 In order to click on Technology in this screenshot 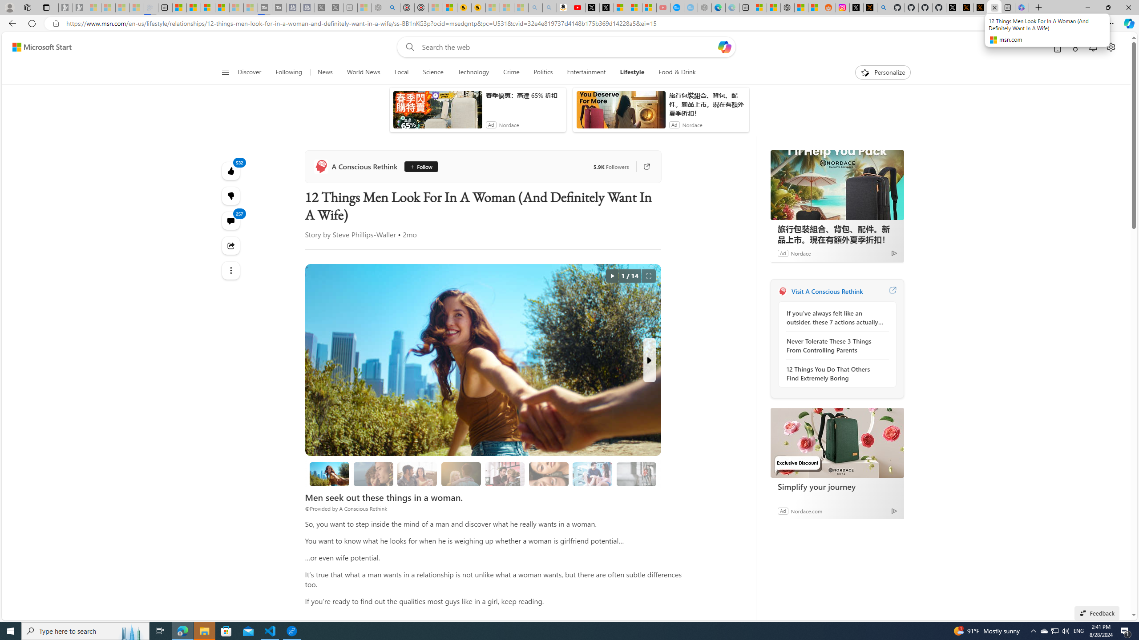, I will do `click(473, 72)`.